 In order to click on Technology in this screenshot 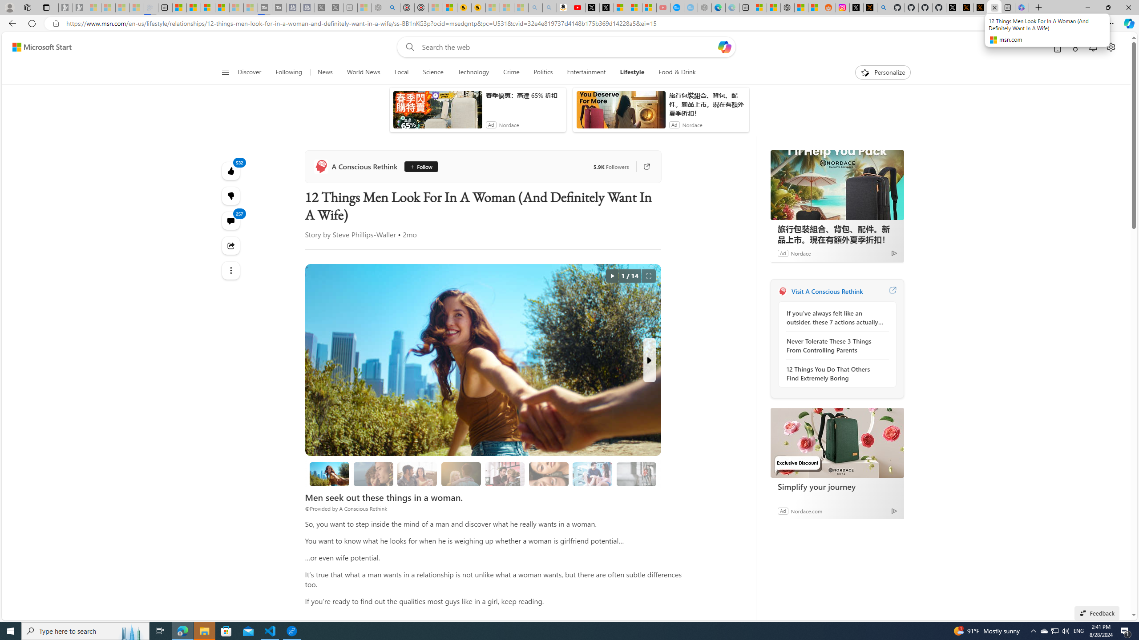, I will do `click(473, 72)`.